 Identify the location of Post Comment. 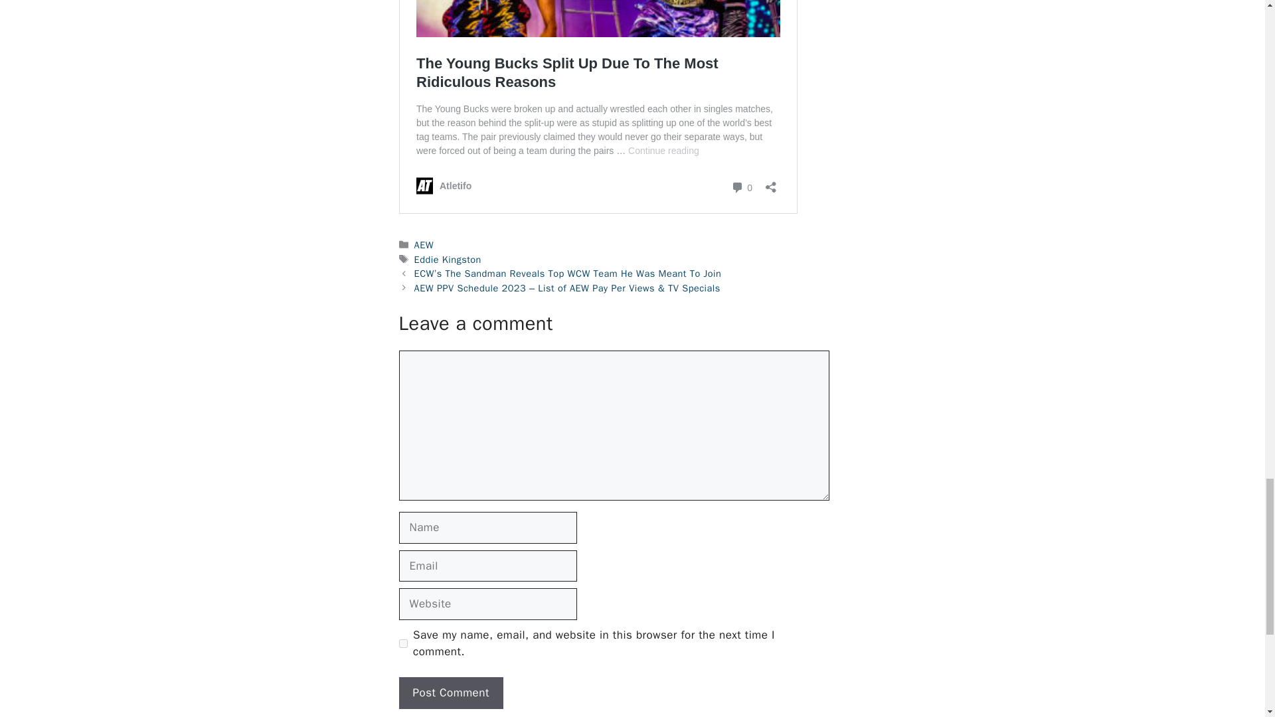
(450, 693).